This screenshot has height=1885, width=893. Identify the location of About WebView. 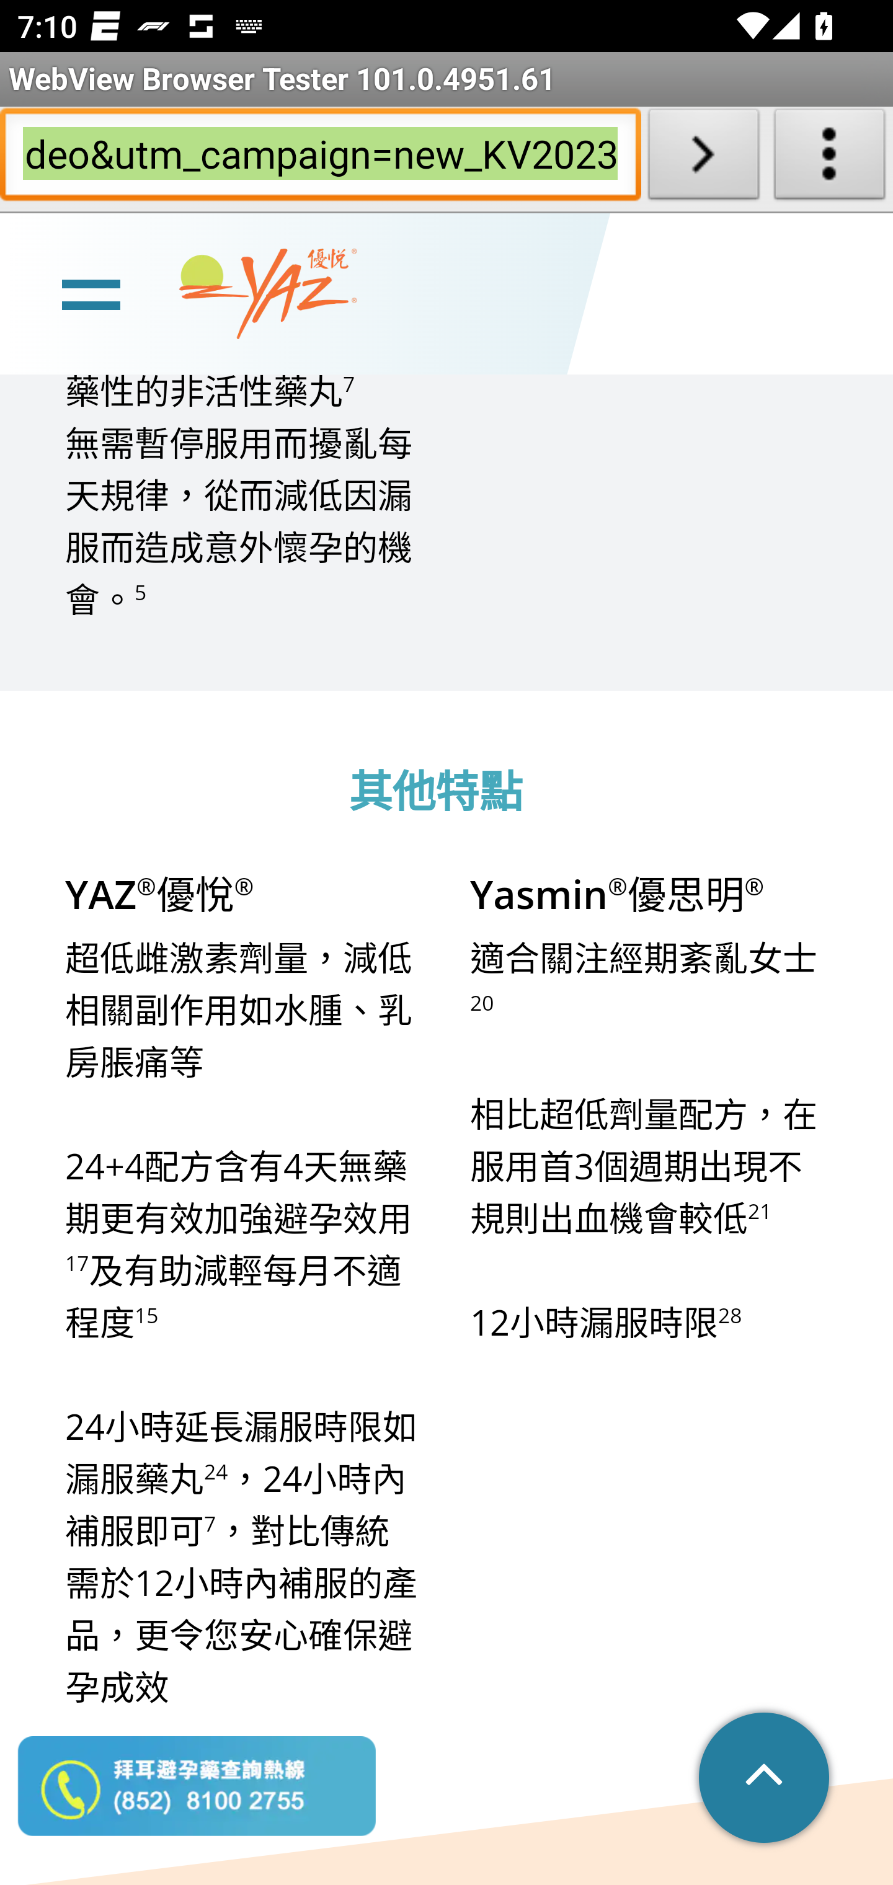
(830, 159).